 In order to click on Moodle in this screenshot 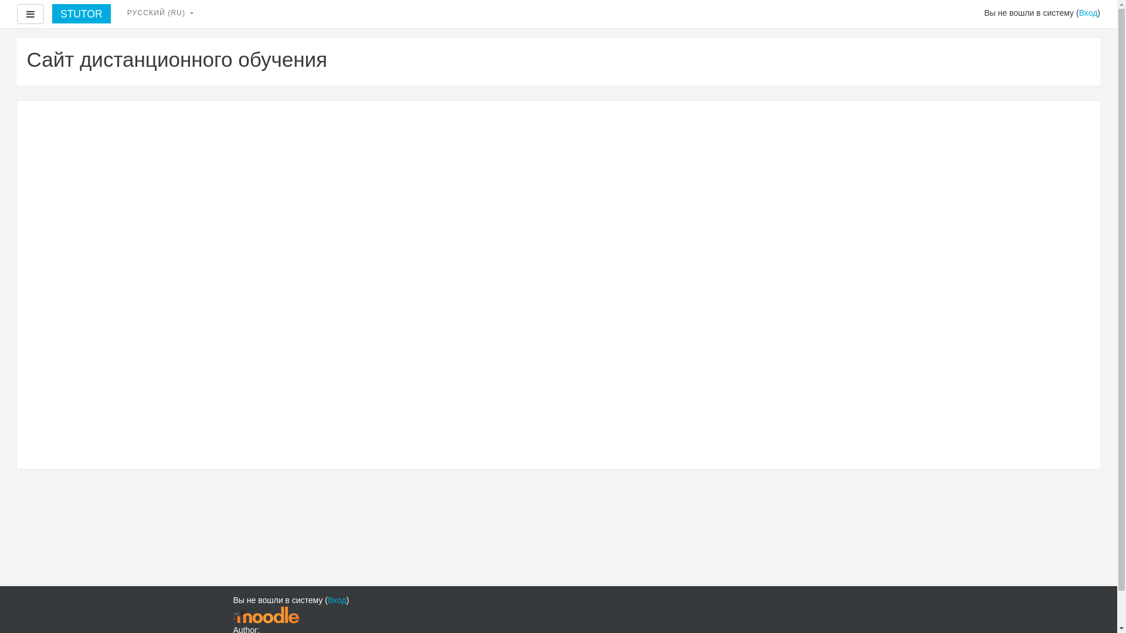, I will do `click(266, 615)`.